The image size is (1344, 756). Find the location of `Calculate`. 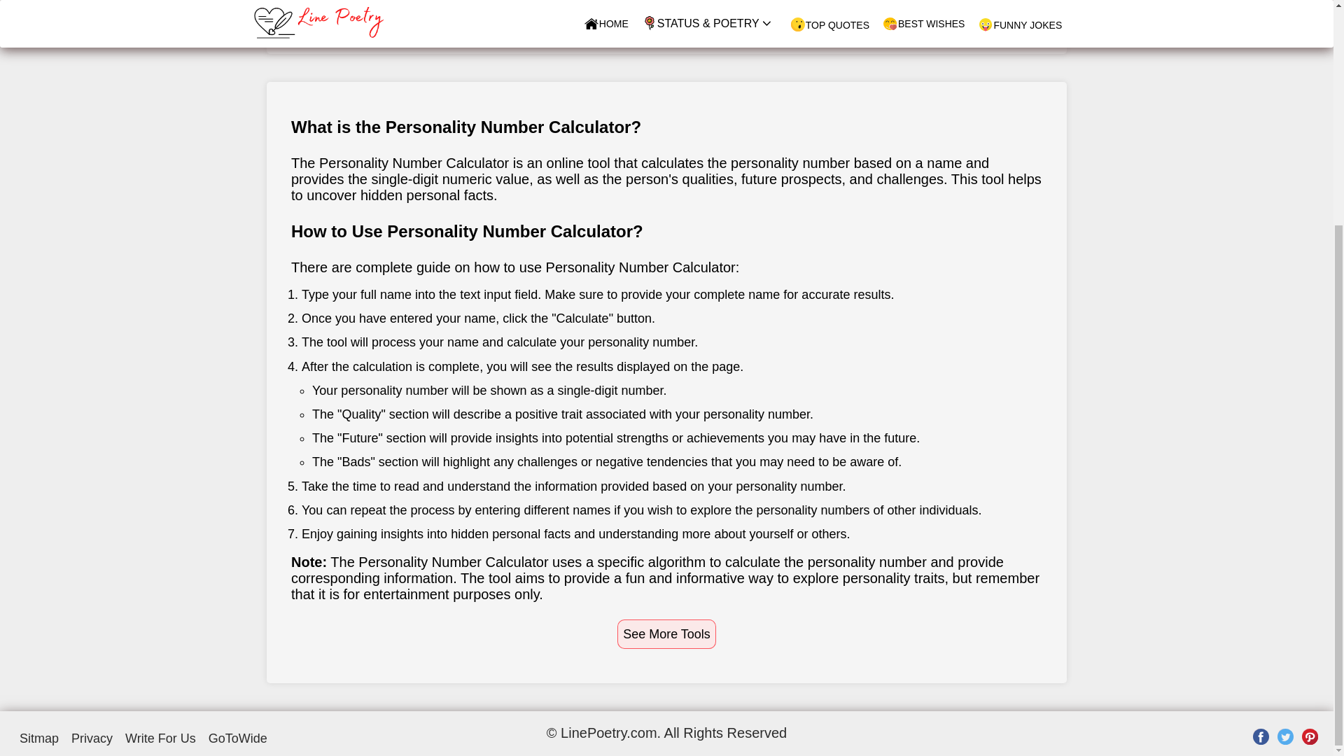

Calculate is located at coordinates (666, 11).